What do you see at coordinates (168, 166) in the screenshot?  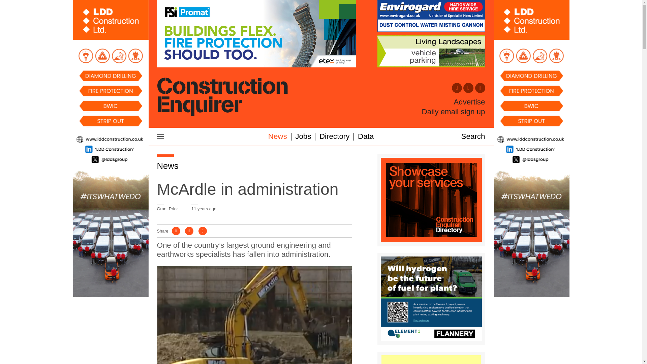 I see `News` at bounding box center [168, 166].